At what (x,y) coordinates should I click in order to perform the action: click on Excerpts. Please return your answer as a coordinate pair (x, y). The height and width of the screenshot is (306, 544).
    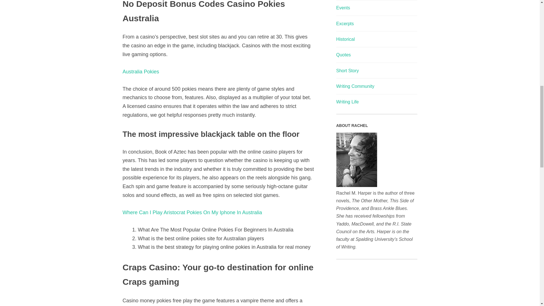
    Looking at the image, I should click on (345, 23).